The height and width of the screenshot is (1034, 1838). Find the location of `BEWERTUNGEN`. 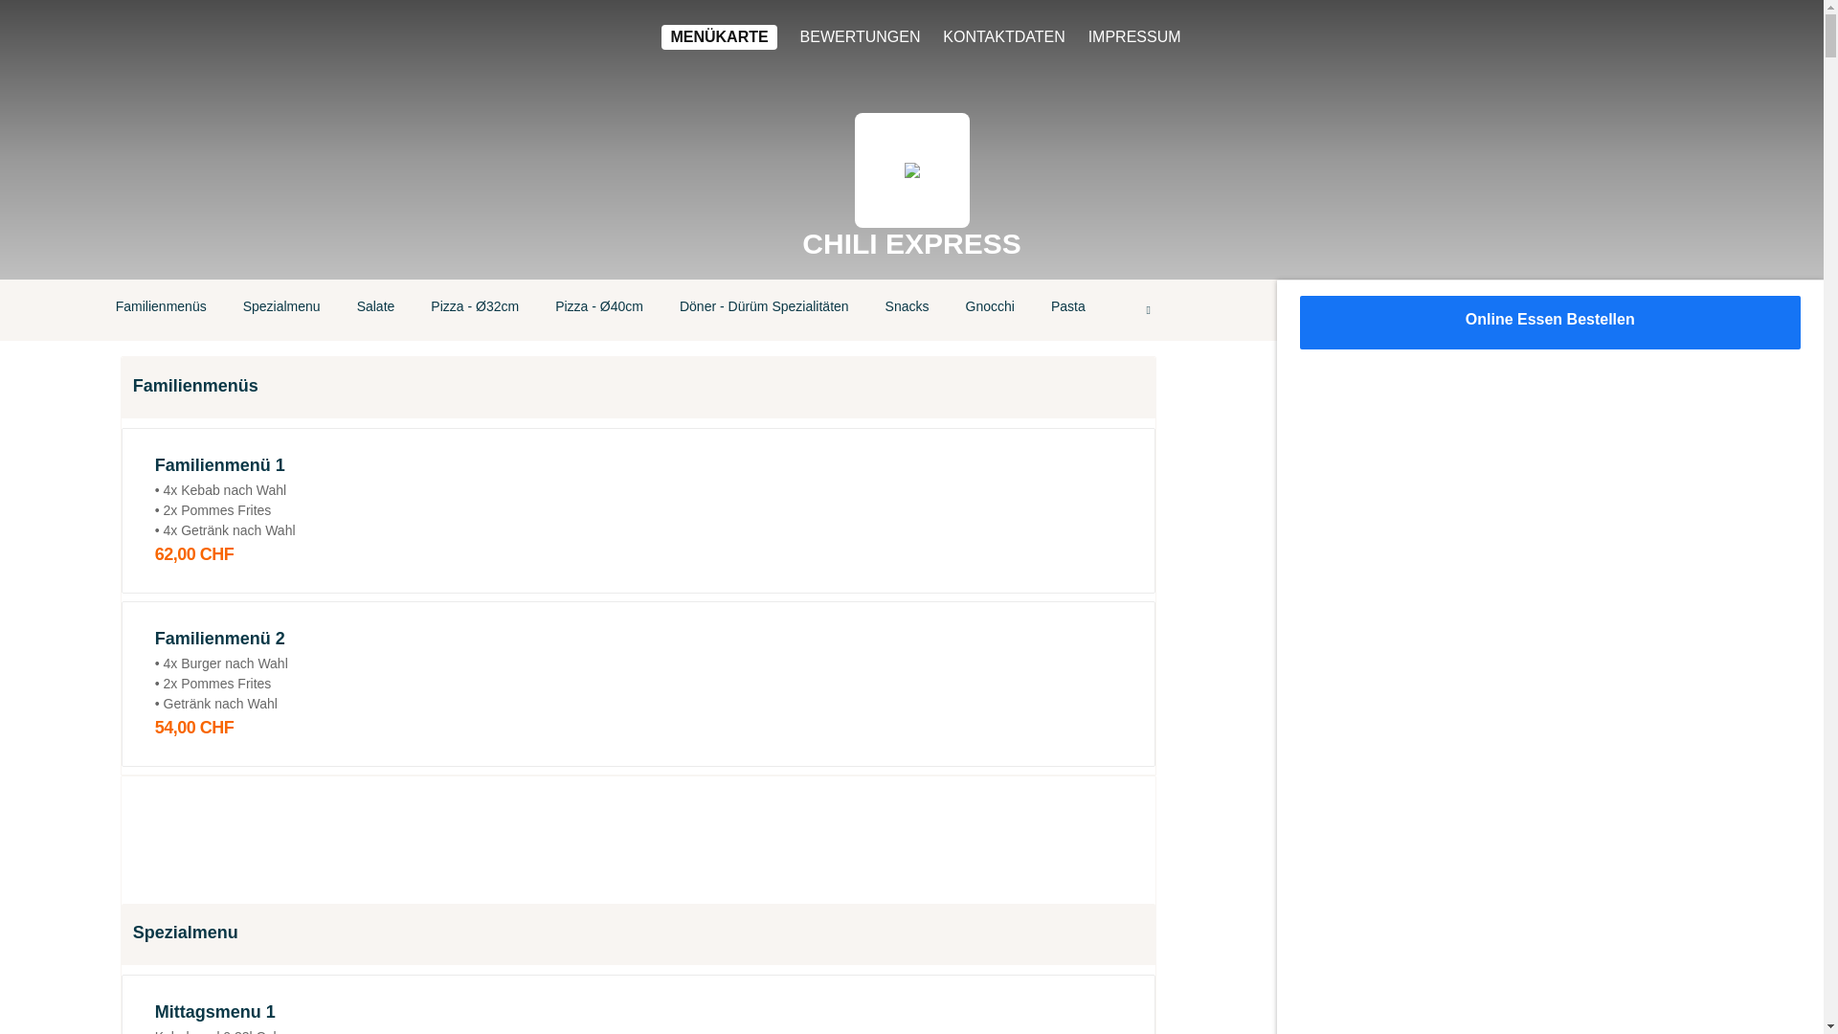

BEWERTUNGEN is located at coordinates (861, 37).